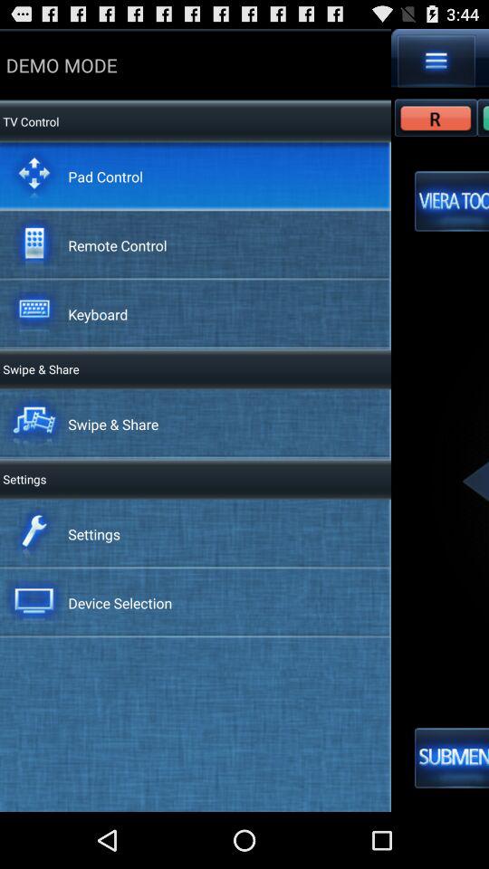 The image size is (489, 869). Describe the element at coordinates (452, 201) in the screenshot. I see `turn off the item next to the remote control icon` at that location.